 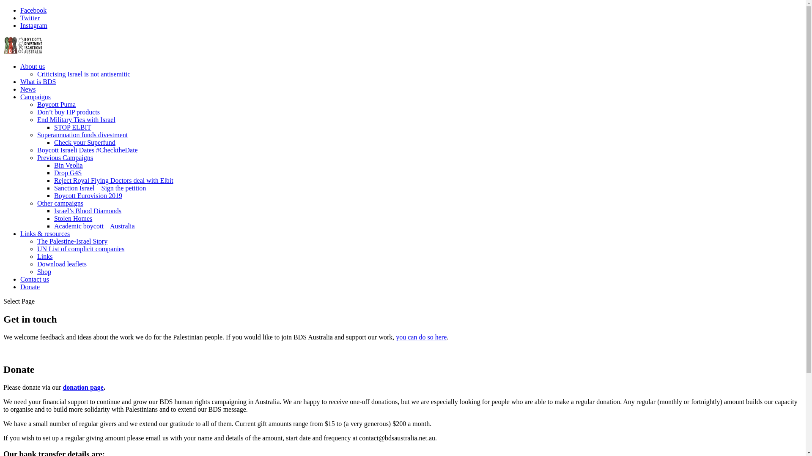 I want to click on Bin Veolia, so click(x=69, y=166).